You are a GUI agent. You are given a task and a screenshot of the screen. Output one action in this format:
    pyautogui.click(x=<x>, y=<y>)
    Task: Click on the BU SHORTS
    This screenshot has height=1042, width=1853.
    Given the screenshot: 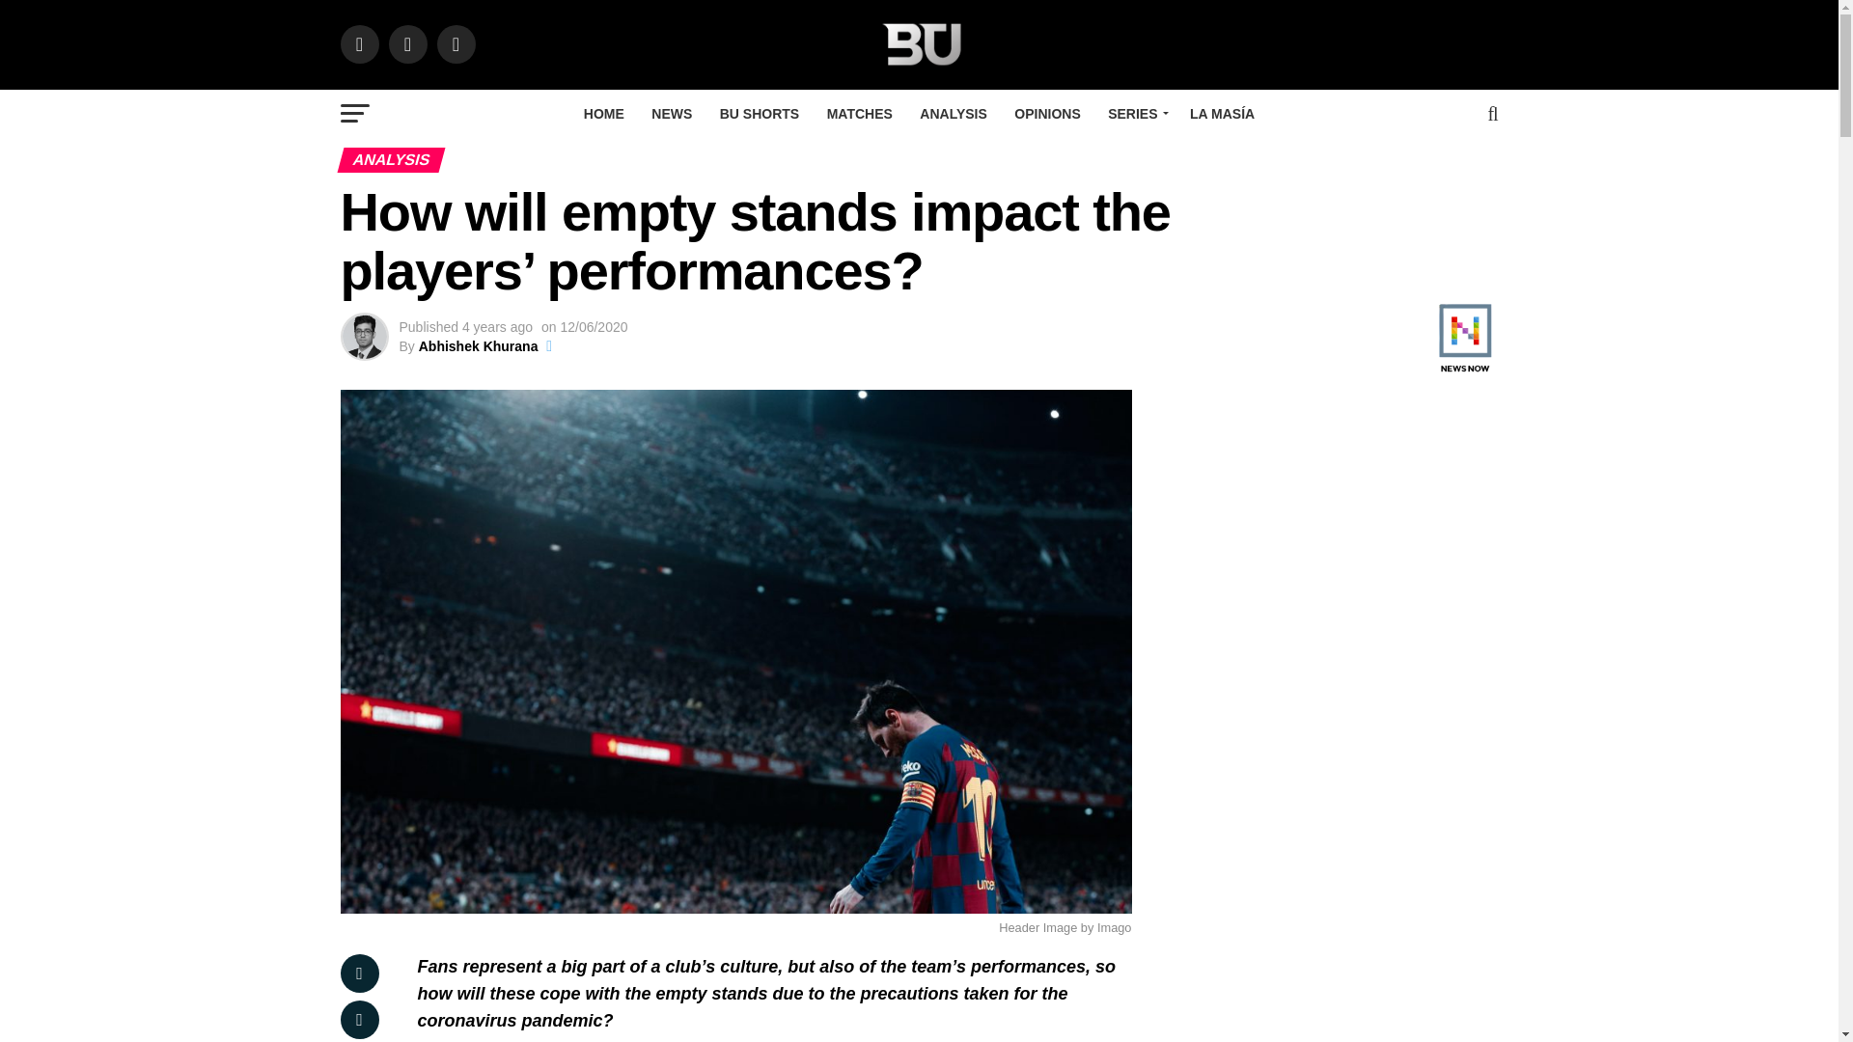 What is the action you would take?
    pyautogui.click(x=759, y=113)
    